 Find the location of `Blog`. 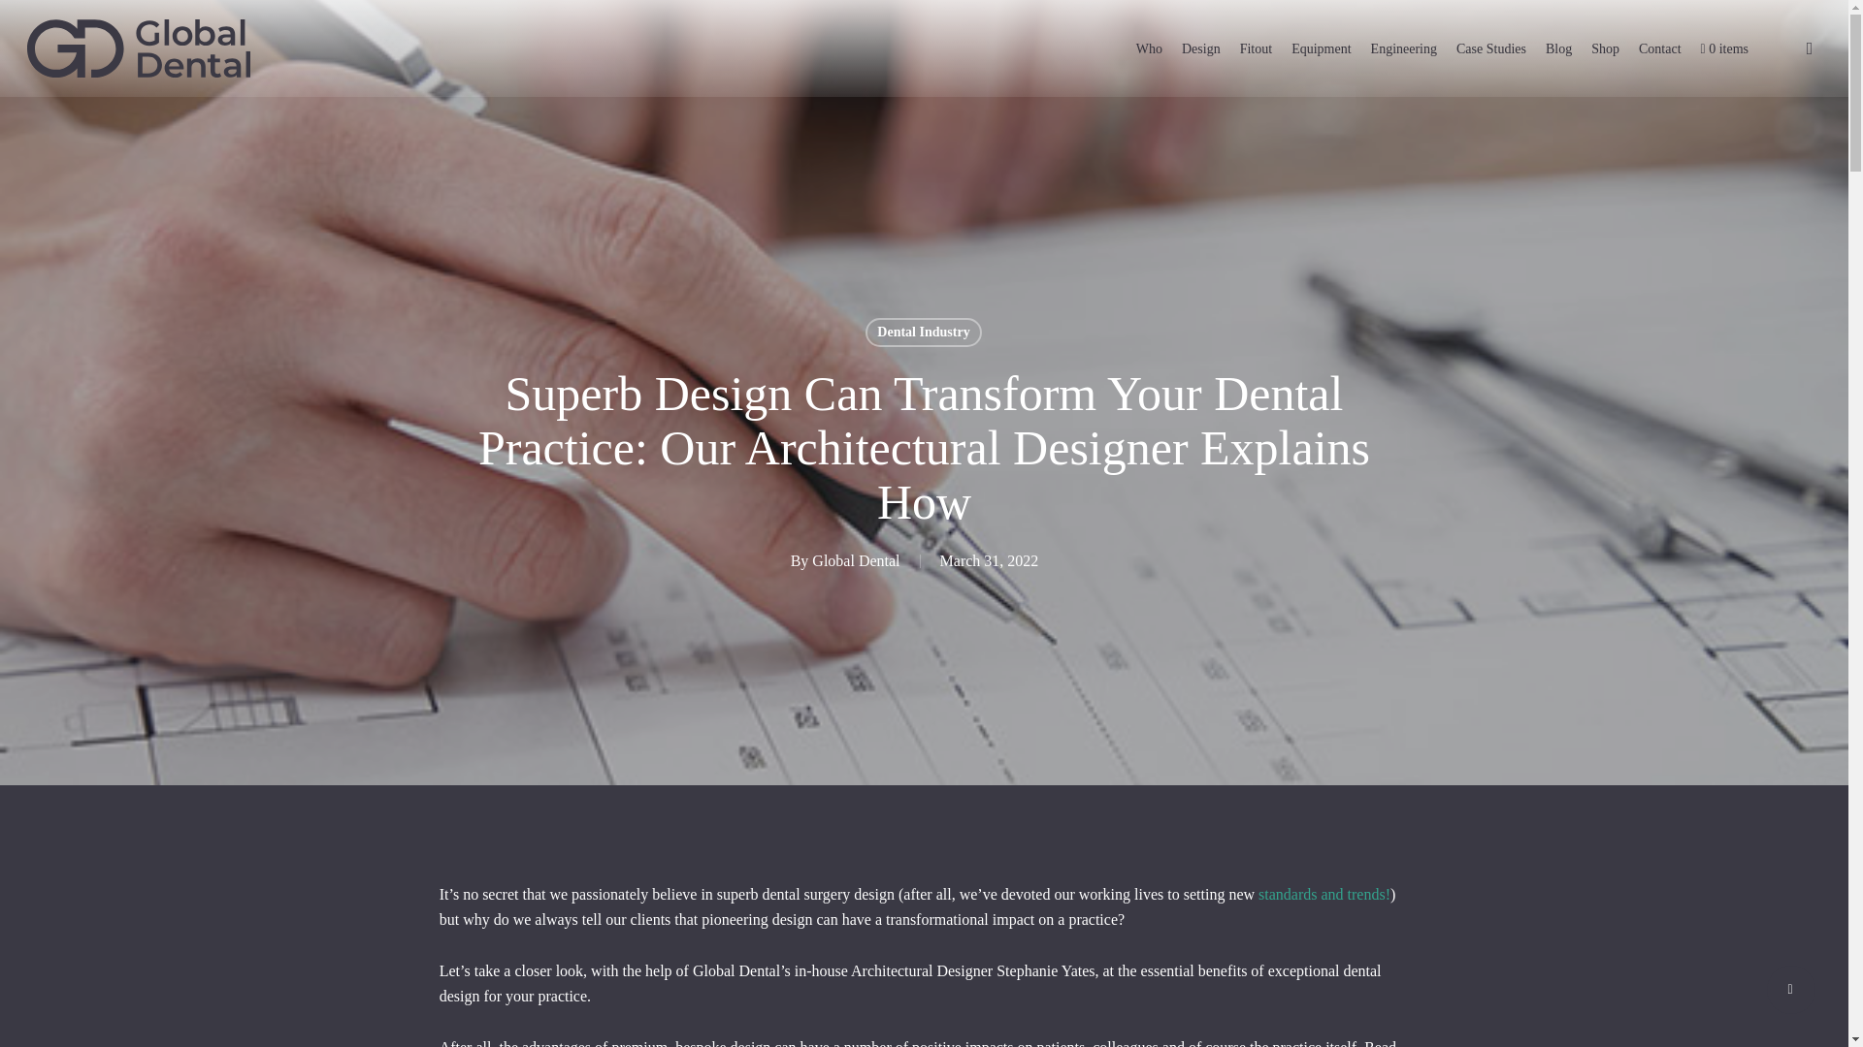

Blog is located at coordinates (1558, 48).